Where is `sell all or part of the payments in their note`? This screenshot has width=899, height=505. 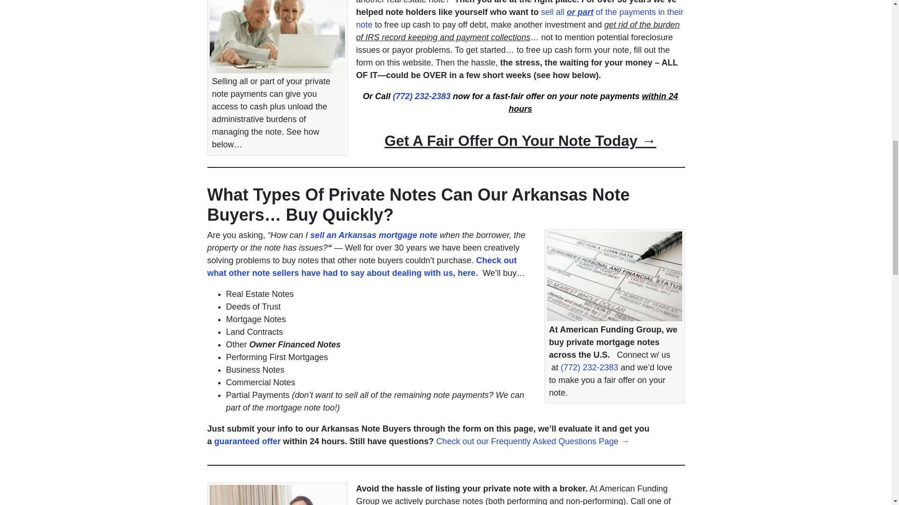
sell all or part of the payments in their note is located at coordinates (520, 18).